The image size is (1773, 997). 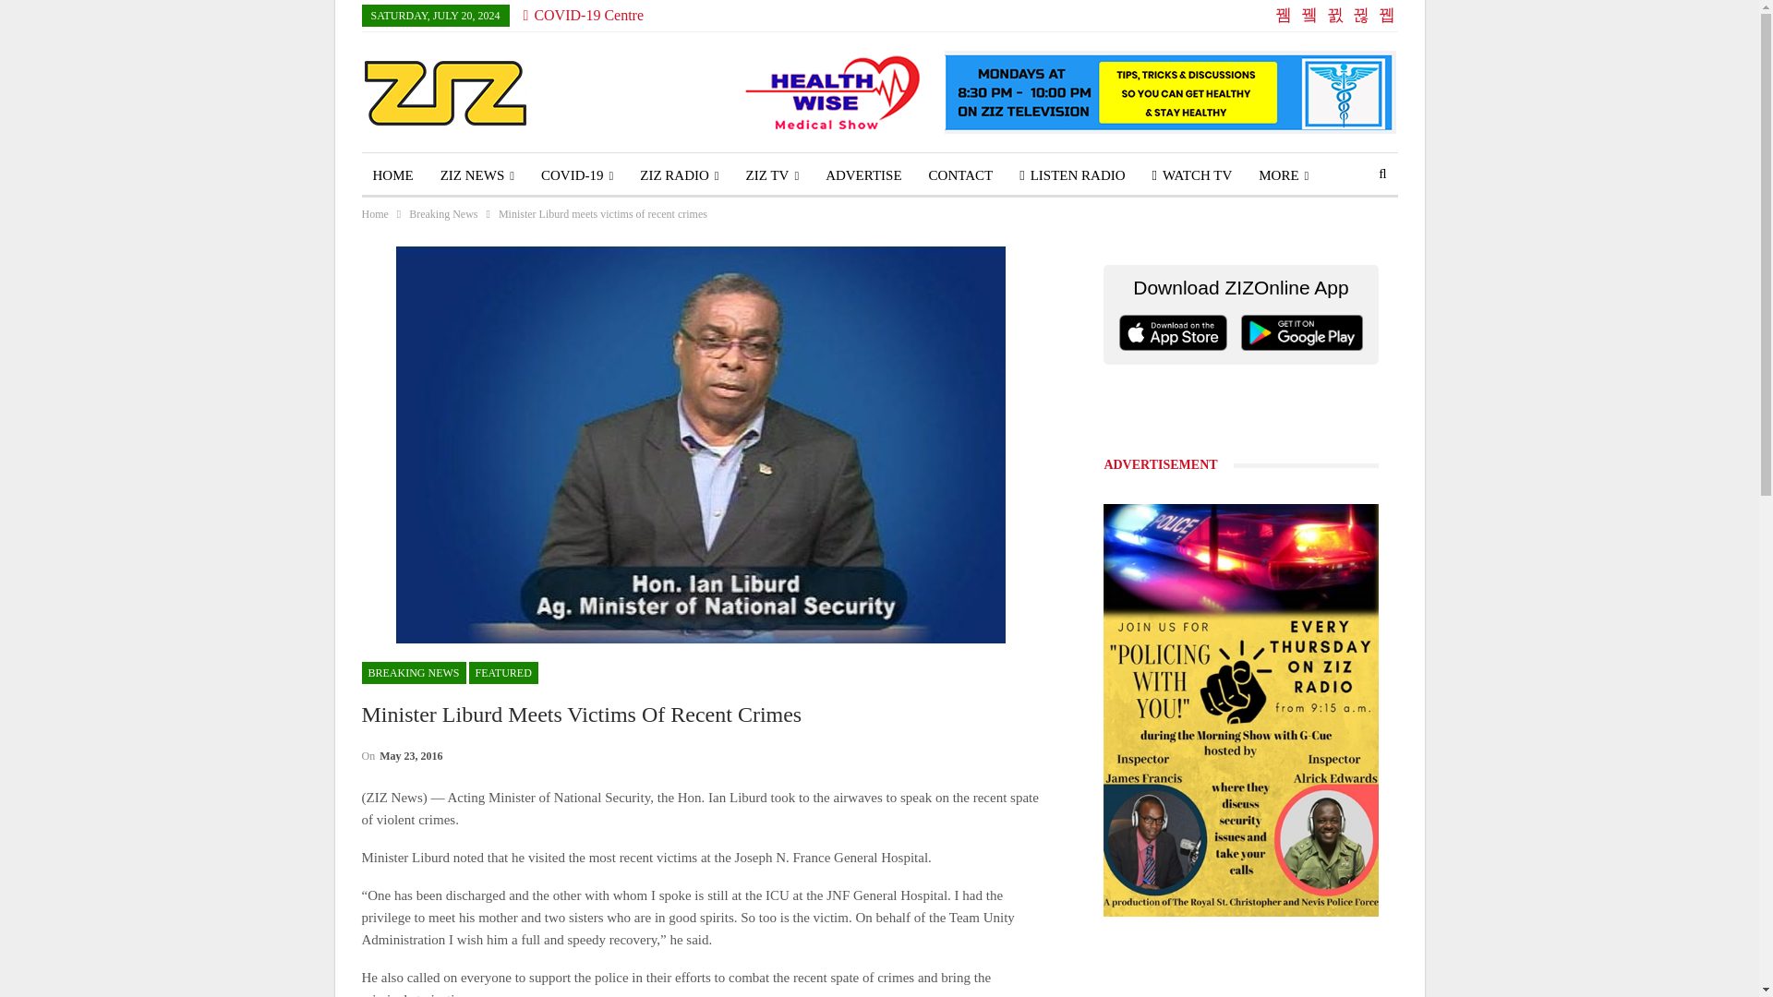 I want to click on COVID-19, so click(x=576, y=175).